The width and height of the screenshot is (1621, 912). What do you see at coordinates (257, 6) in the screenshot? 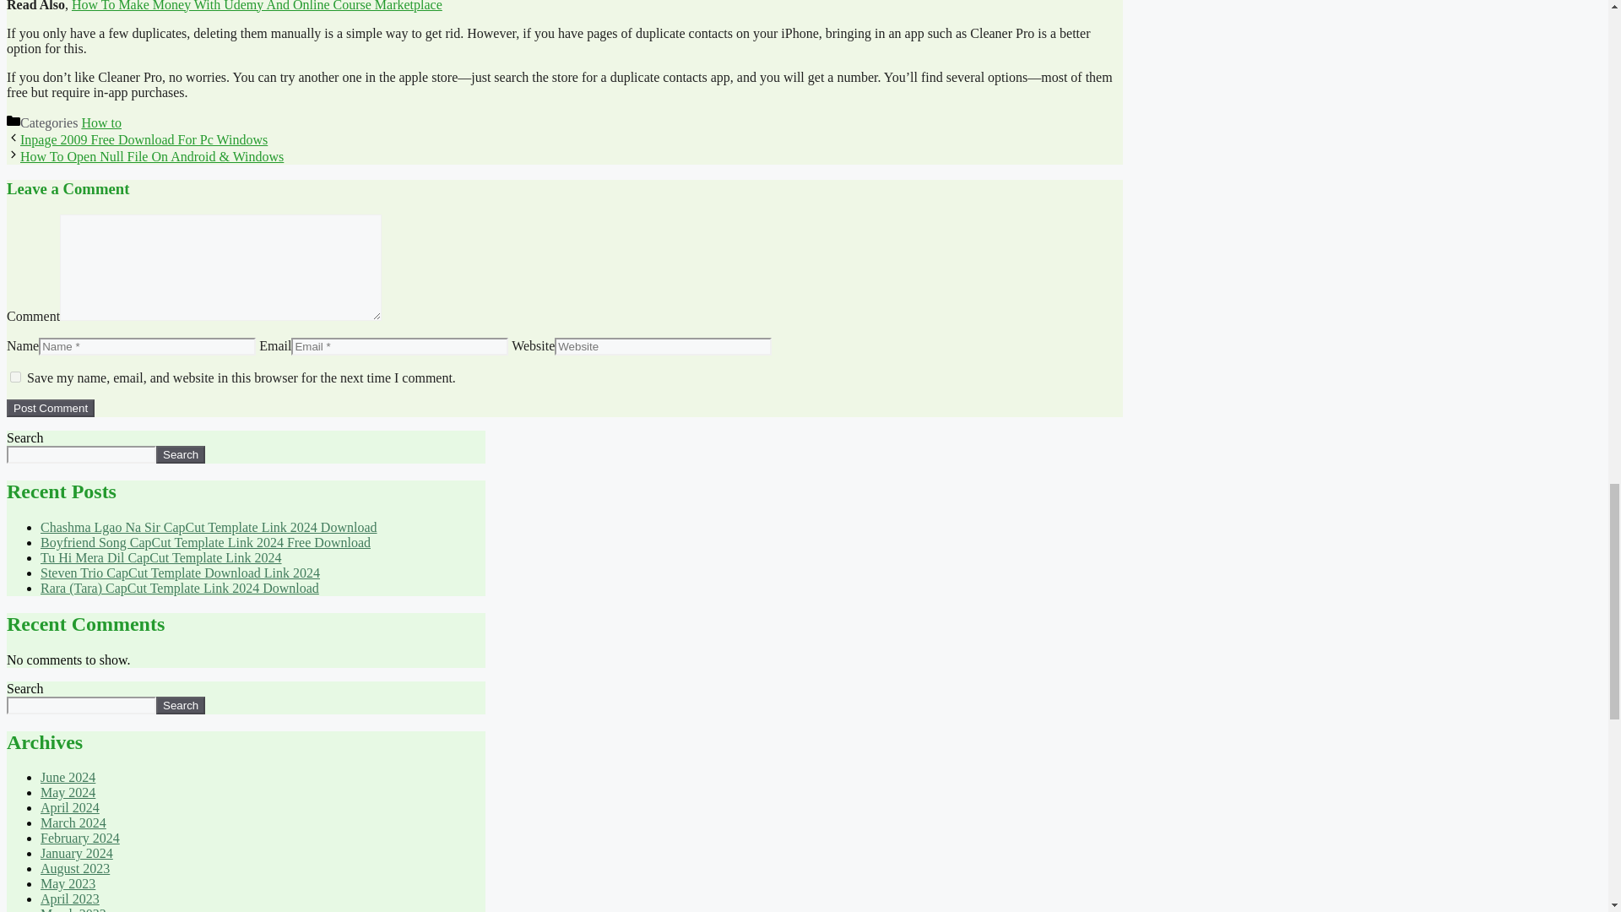
I see `How To Make Money With Udemy And Online Course Marketplace` at bounding box center [257, 6].